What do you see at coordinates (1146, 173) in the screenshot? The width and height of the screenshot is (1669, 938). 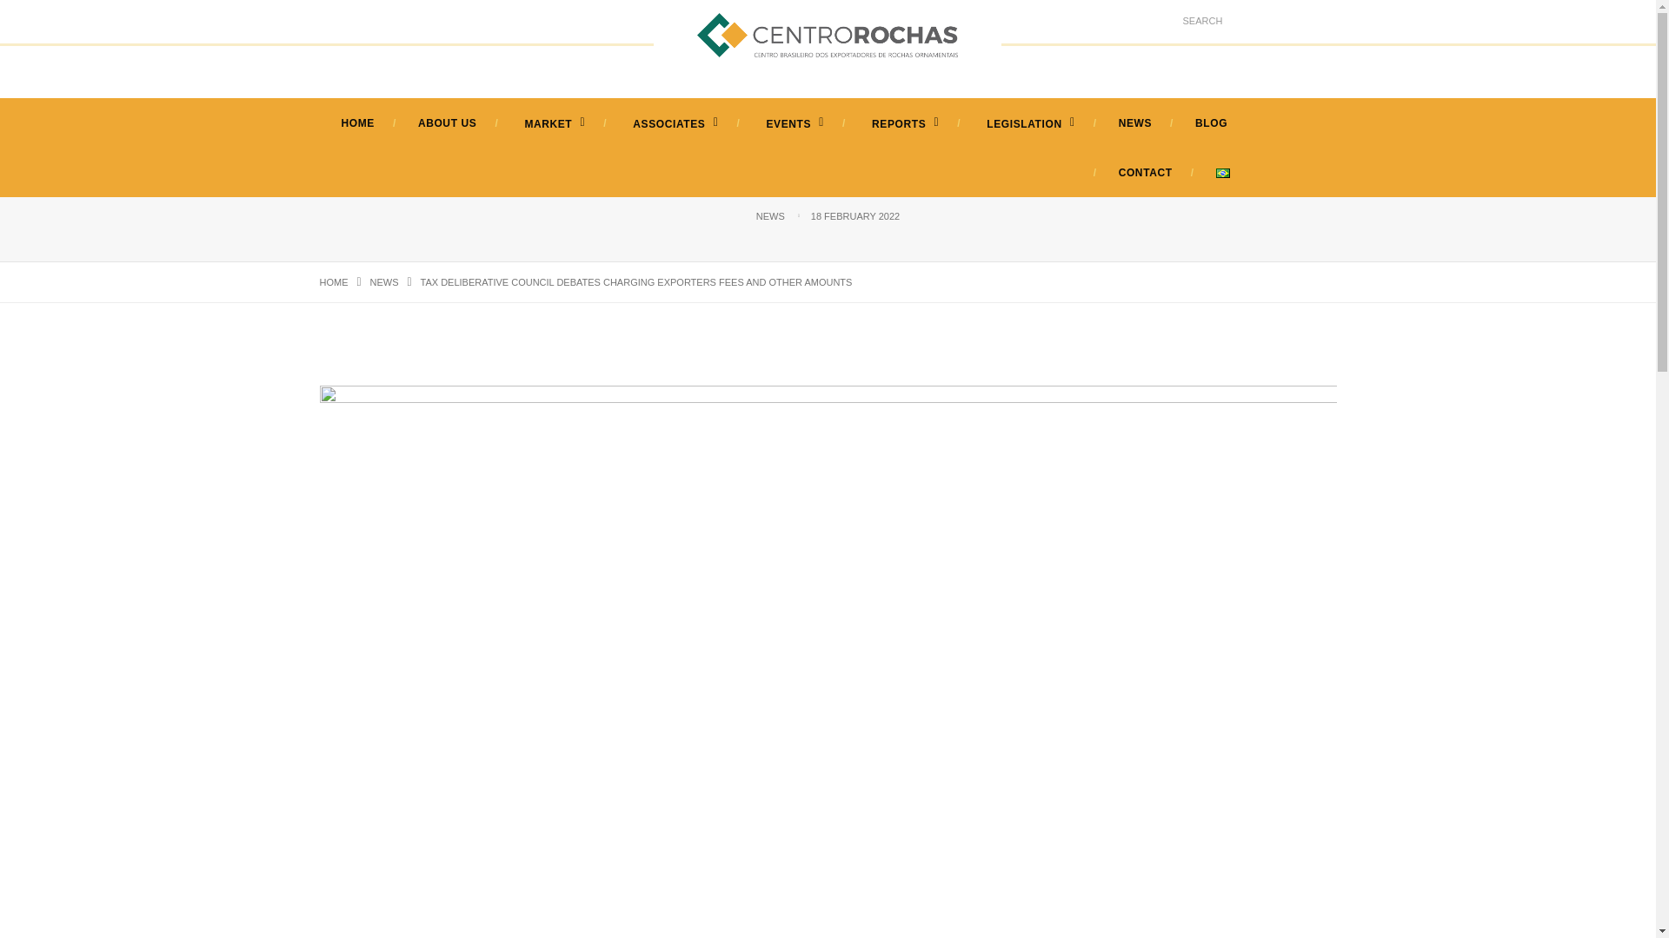 I see `CONTACT` at bounding box center [1146, 173].